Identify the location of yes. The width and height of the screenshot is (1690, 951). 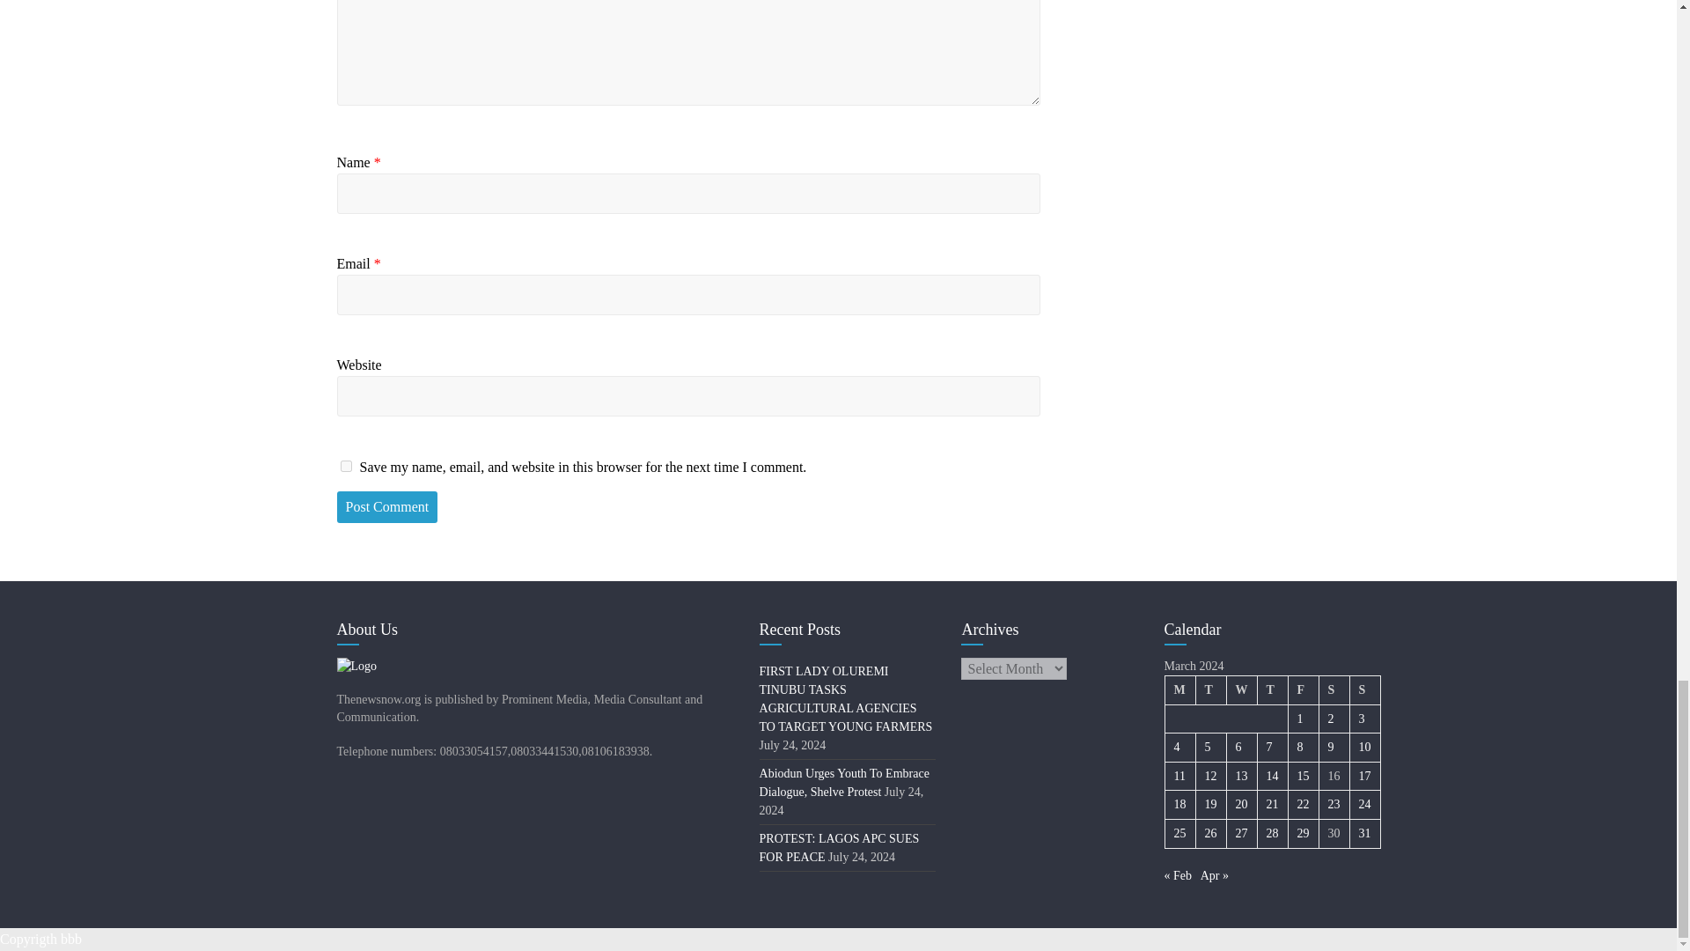
(345, 465).